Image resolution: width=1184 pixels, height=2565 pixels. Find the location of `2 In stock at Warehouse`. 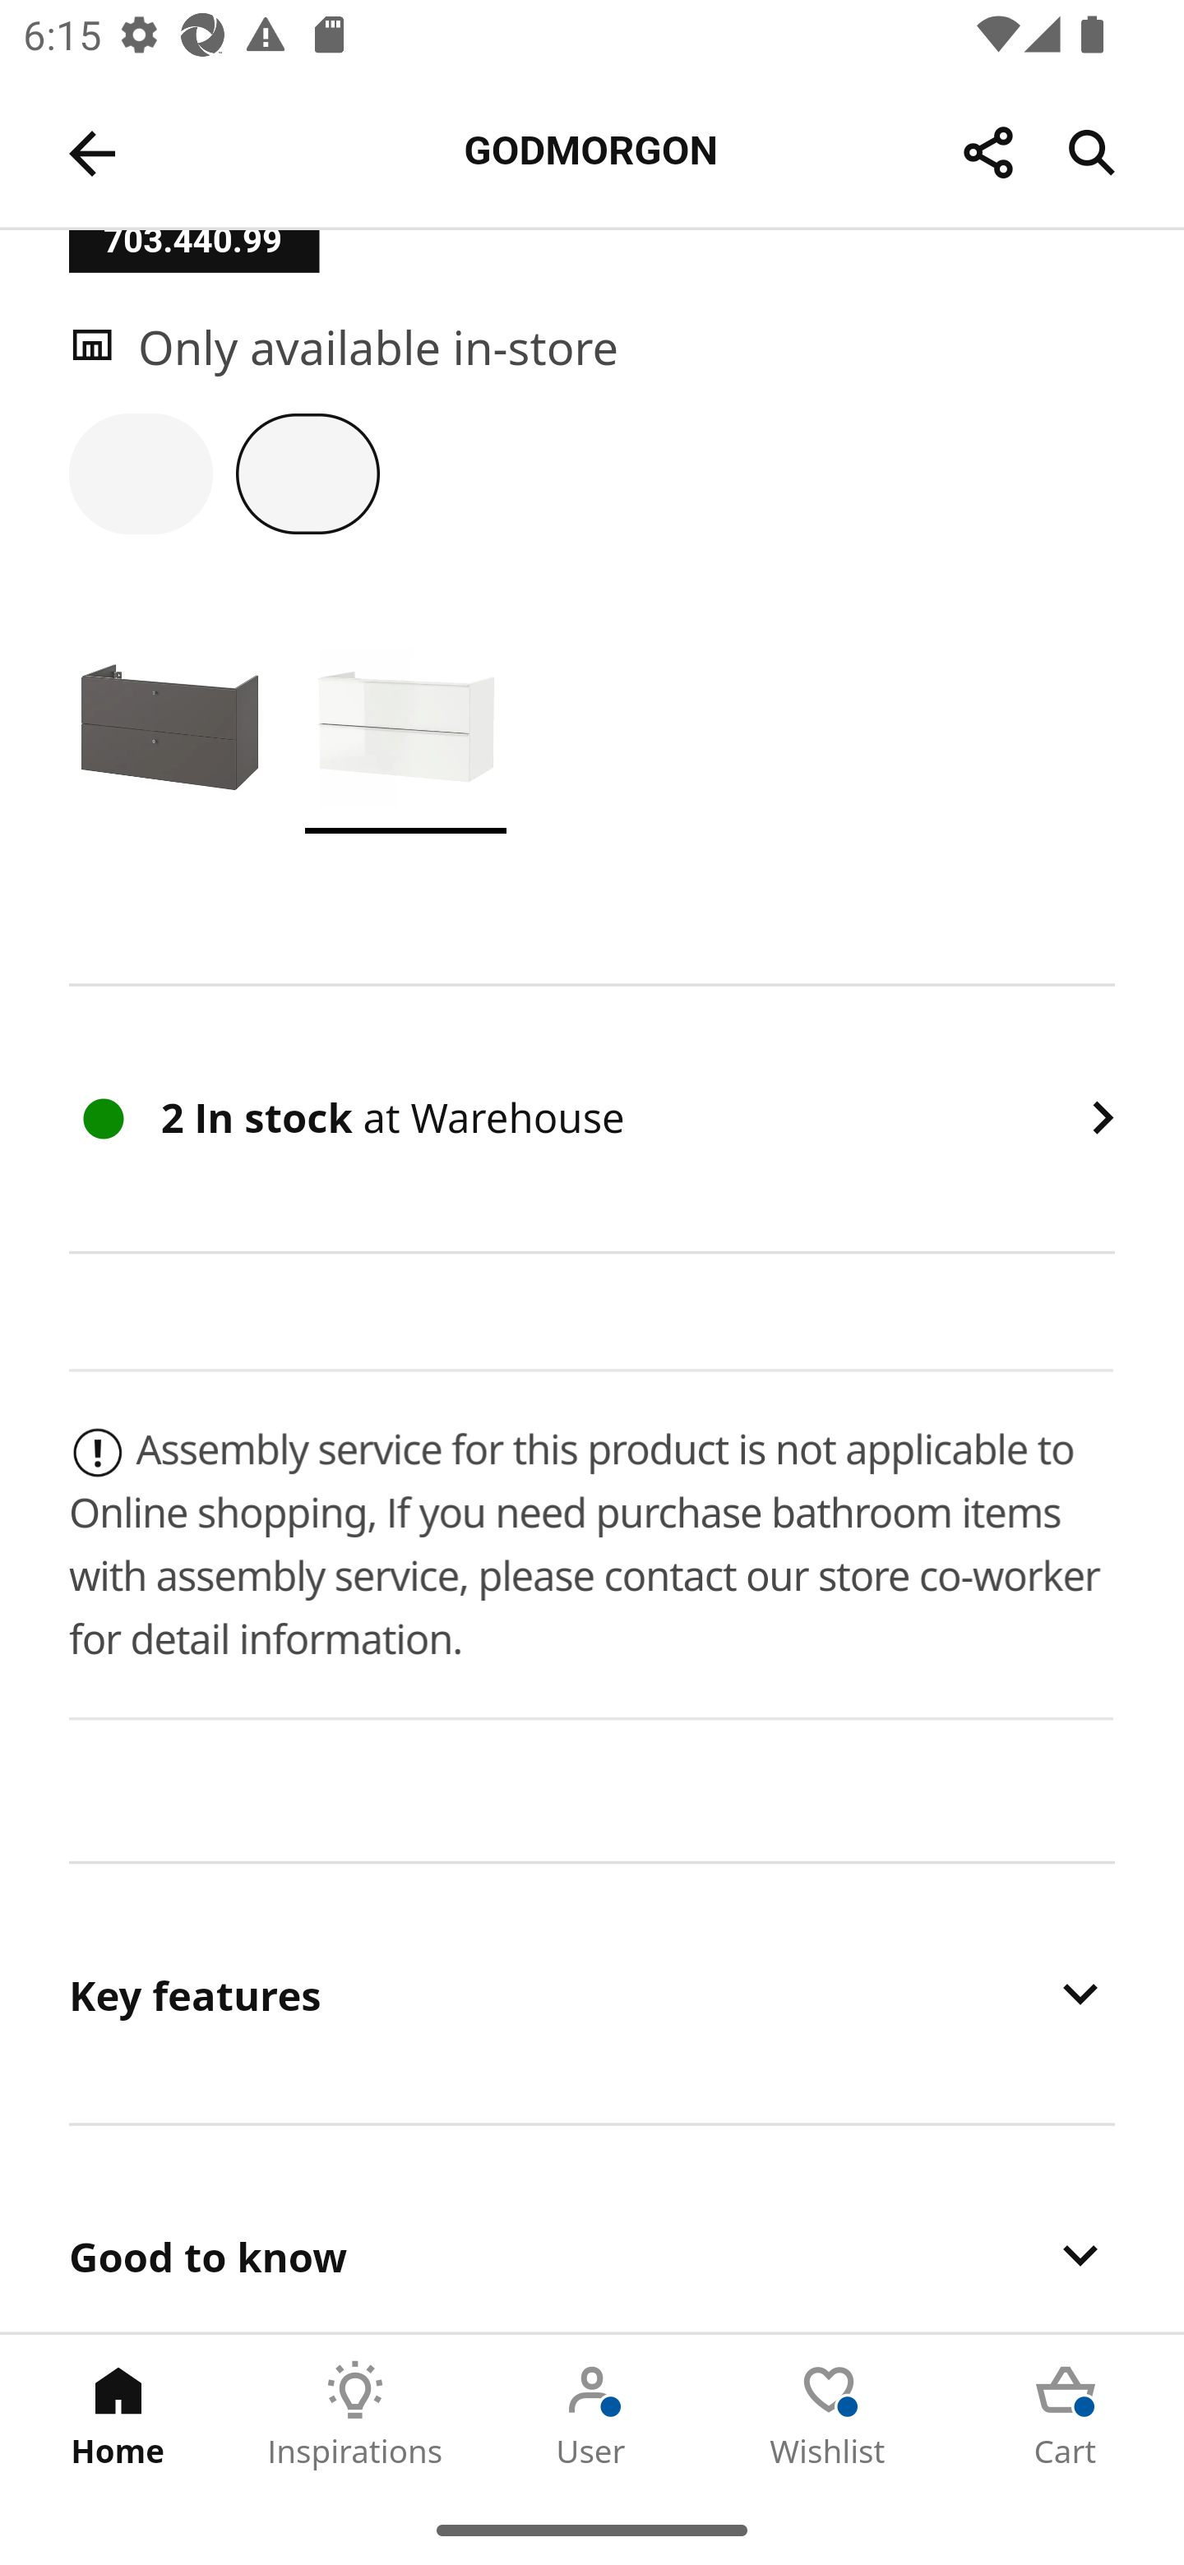

2 In stock at Warehouse is located at coordinates (592, 1120).